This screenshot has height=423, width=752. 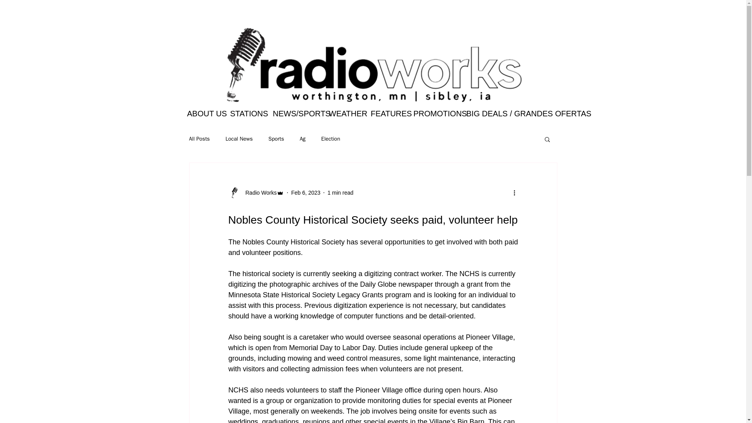 I want to click on STATIONS, so click(x=245, y=114).